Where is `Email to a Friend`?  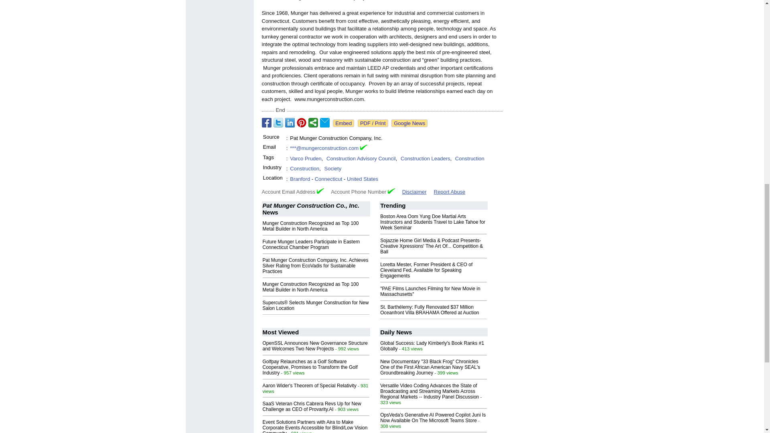 Email to a Friend is located at coordinates (325, 122).